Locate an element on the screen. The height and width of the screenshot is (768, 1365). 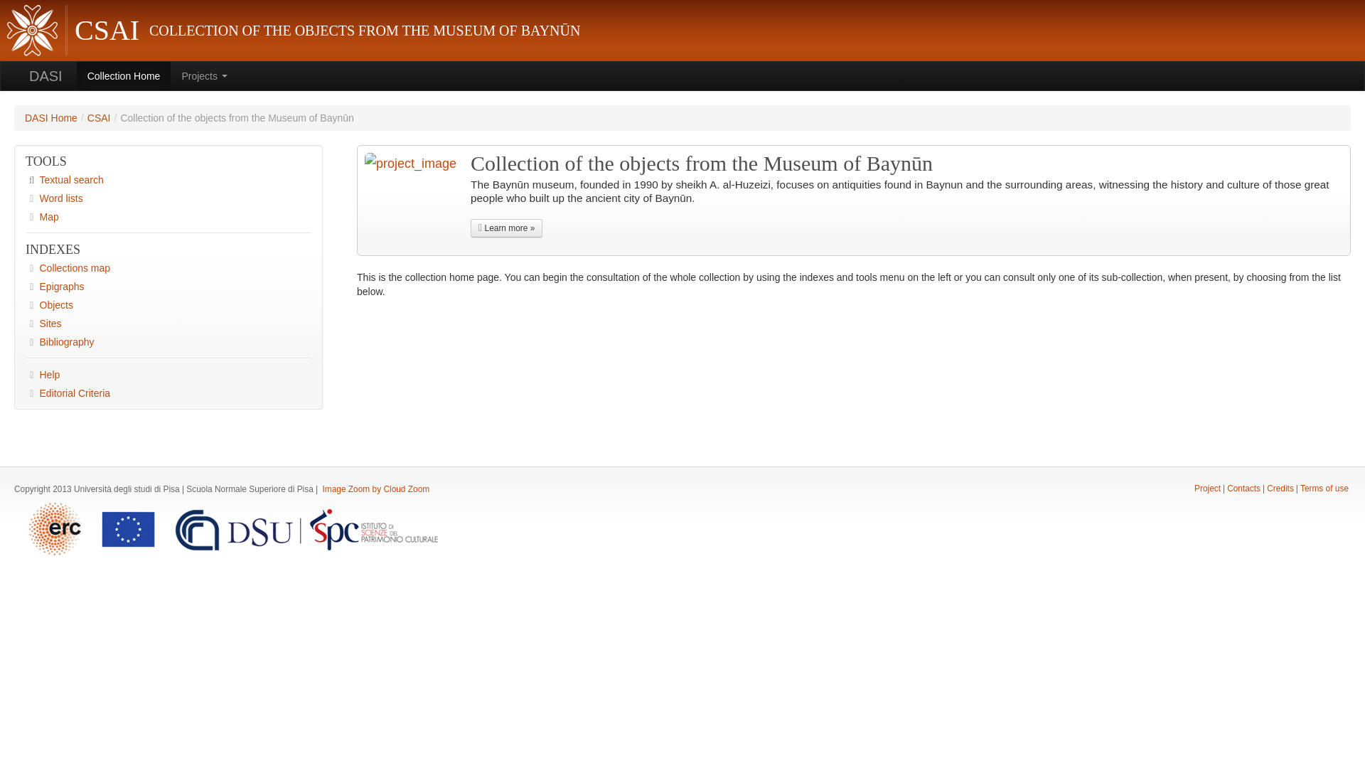
DASI Home is located at coordinates (51, 117).